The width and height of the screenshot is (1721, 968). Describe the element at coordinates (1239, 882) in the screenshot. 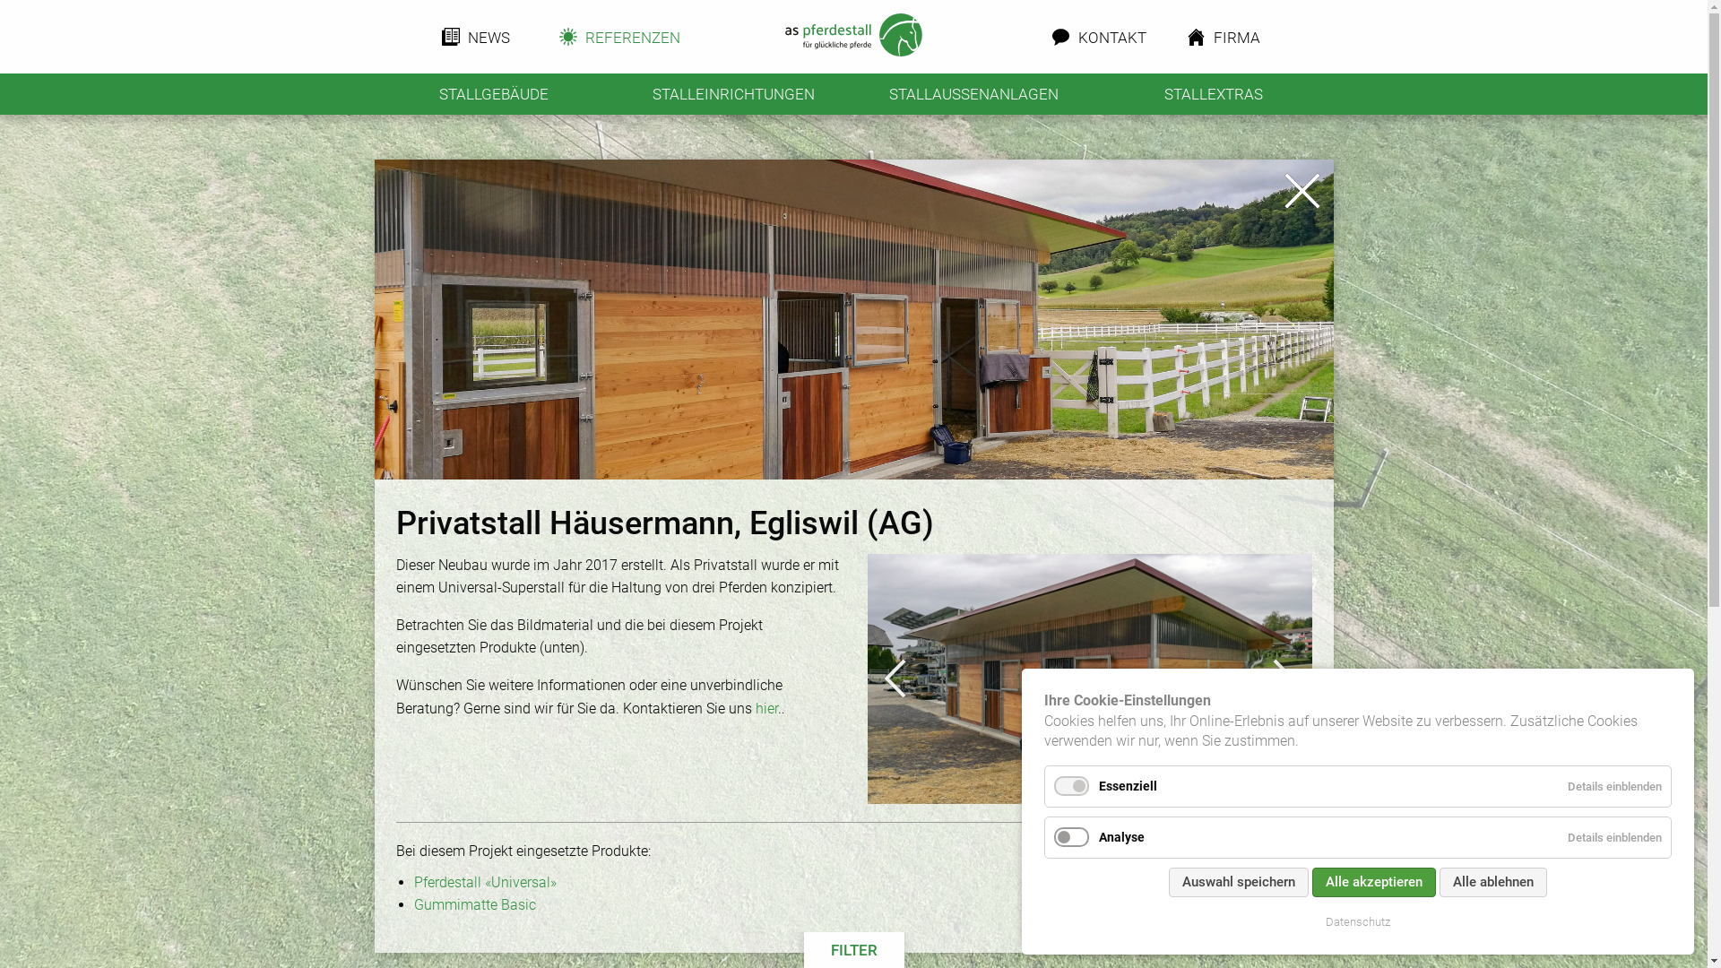

I see `Auswahl speichern` at that location.